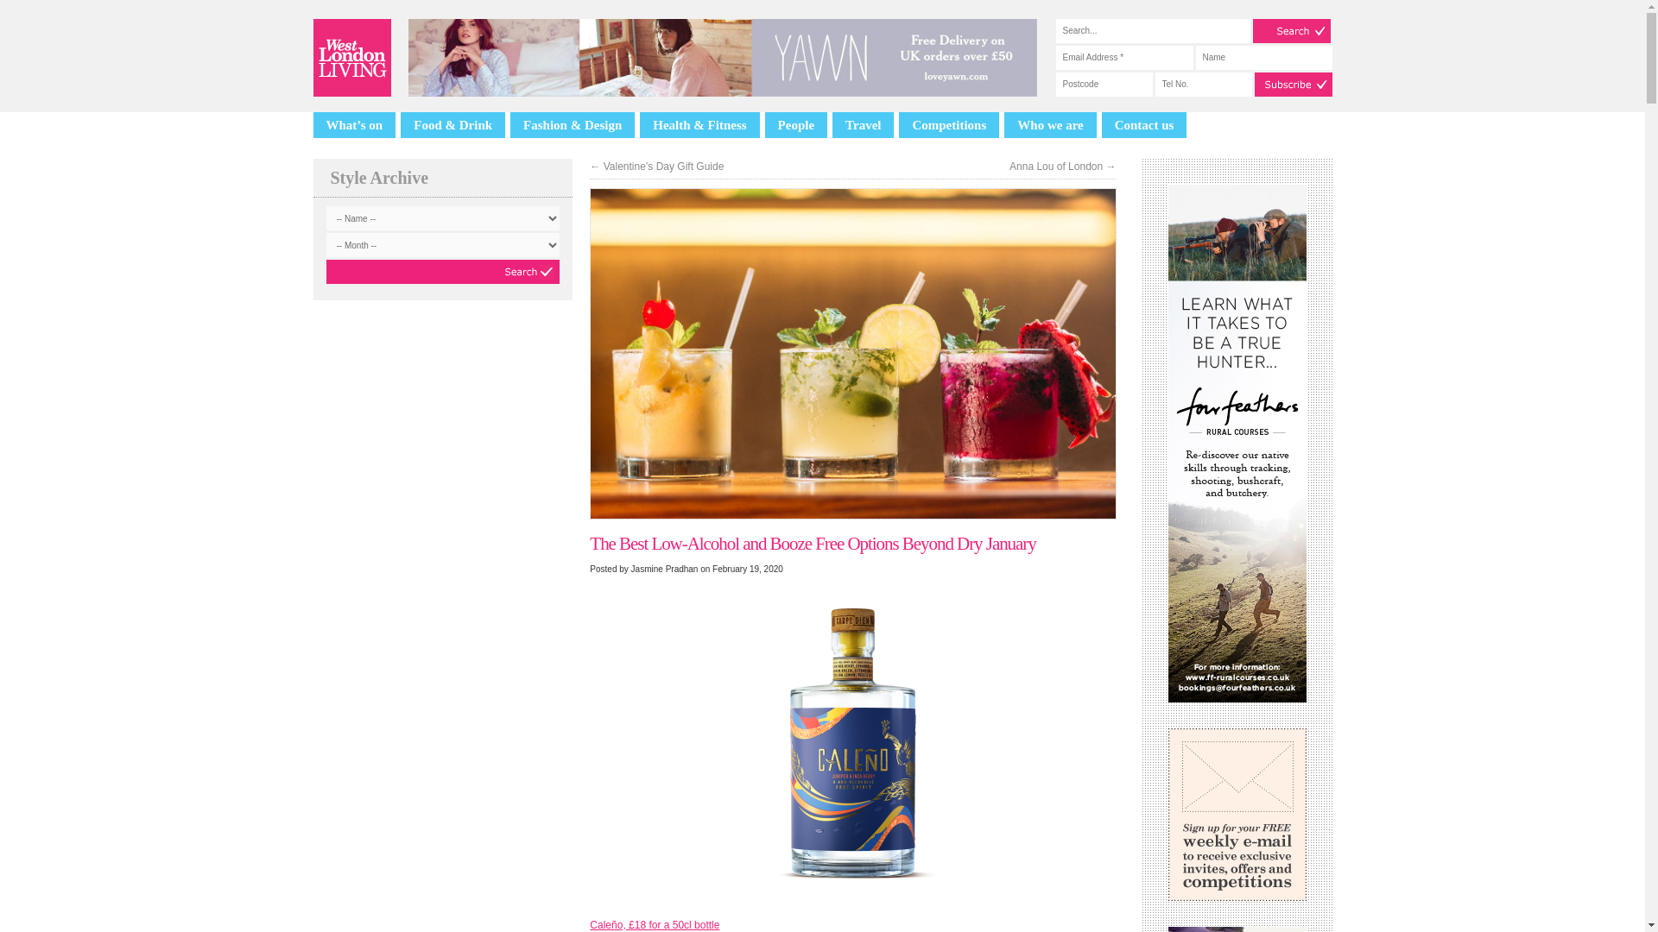  Describe the element at coordinates (1104, 85) in the screenshot. I see `Postcode` at that location.